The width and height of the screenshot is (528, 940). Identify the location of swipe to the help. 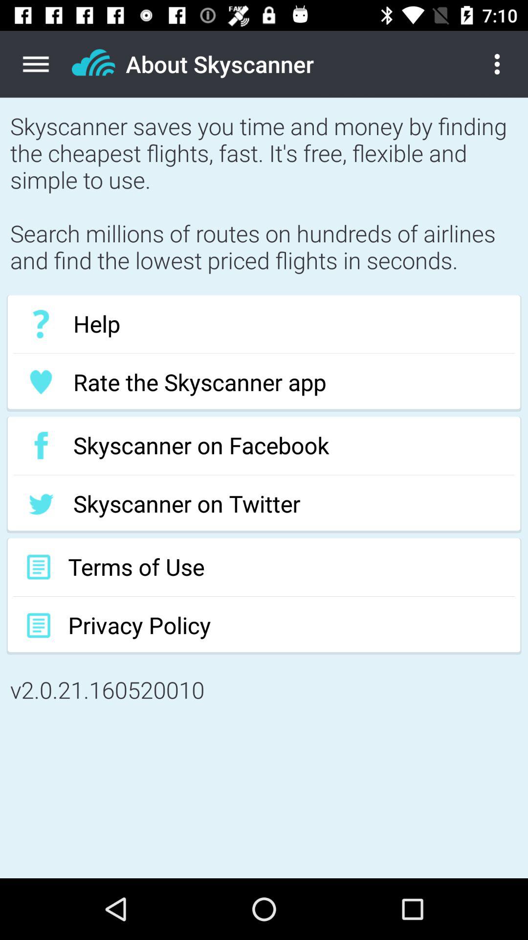
(264, 324).